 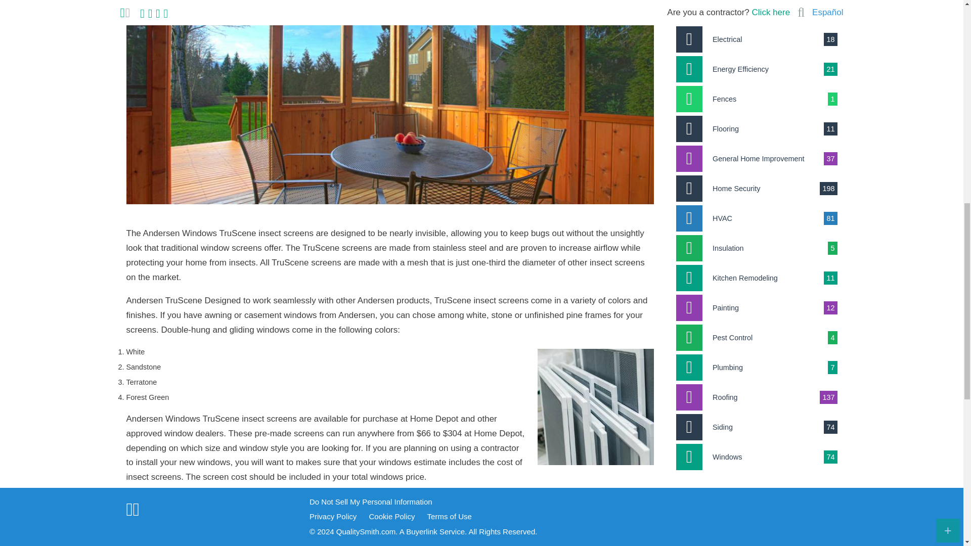 I want to click on Insulation 5, so click(x=757, y=248).